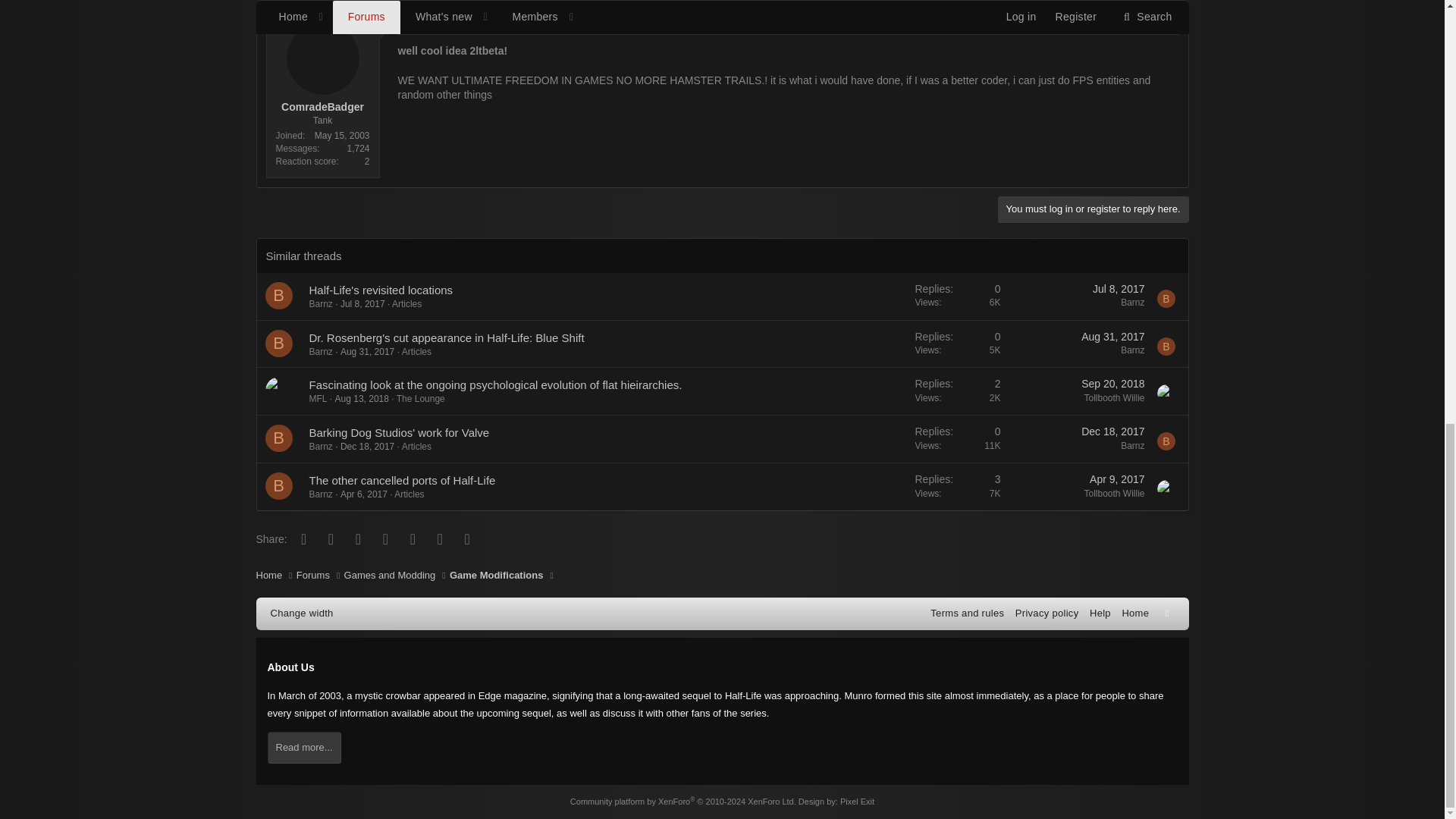 The height and width of the screenshot is (819, 1456). I want to click on First message reaction score: 1, so click(958, 296).